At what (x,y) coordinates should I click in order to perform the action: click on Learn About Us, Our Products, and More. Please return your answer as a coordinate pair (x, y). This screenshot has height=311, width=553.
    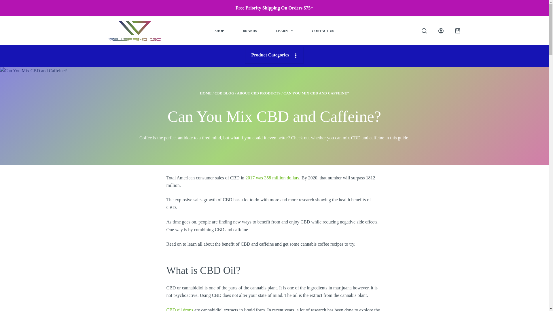
    Looking at the image, I should click on (285, 31).